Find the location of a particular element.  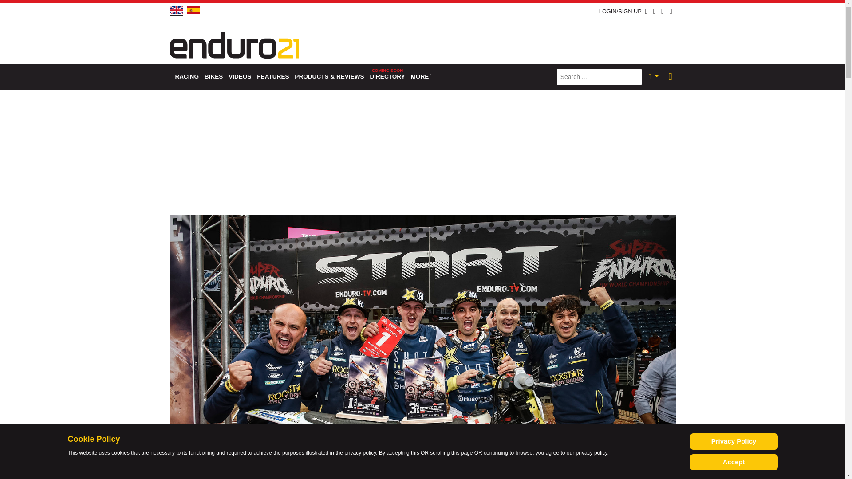

3rd party ad content is located at coordinates (514, 40).